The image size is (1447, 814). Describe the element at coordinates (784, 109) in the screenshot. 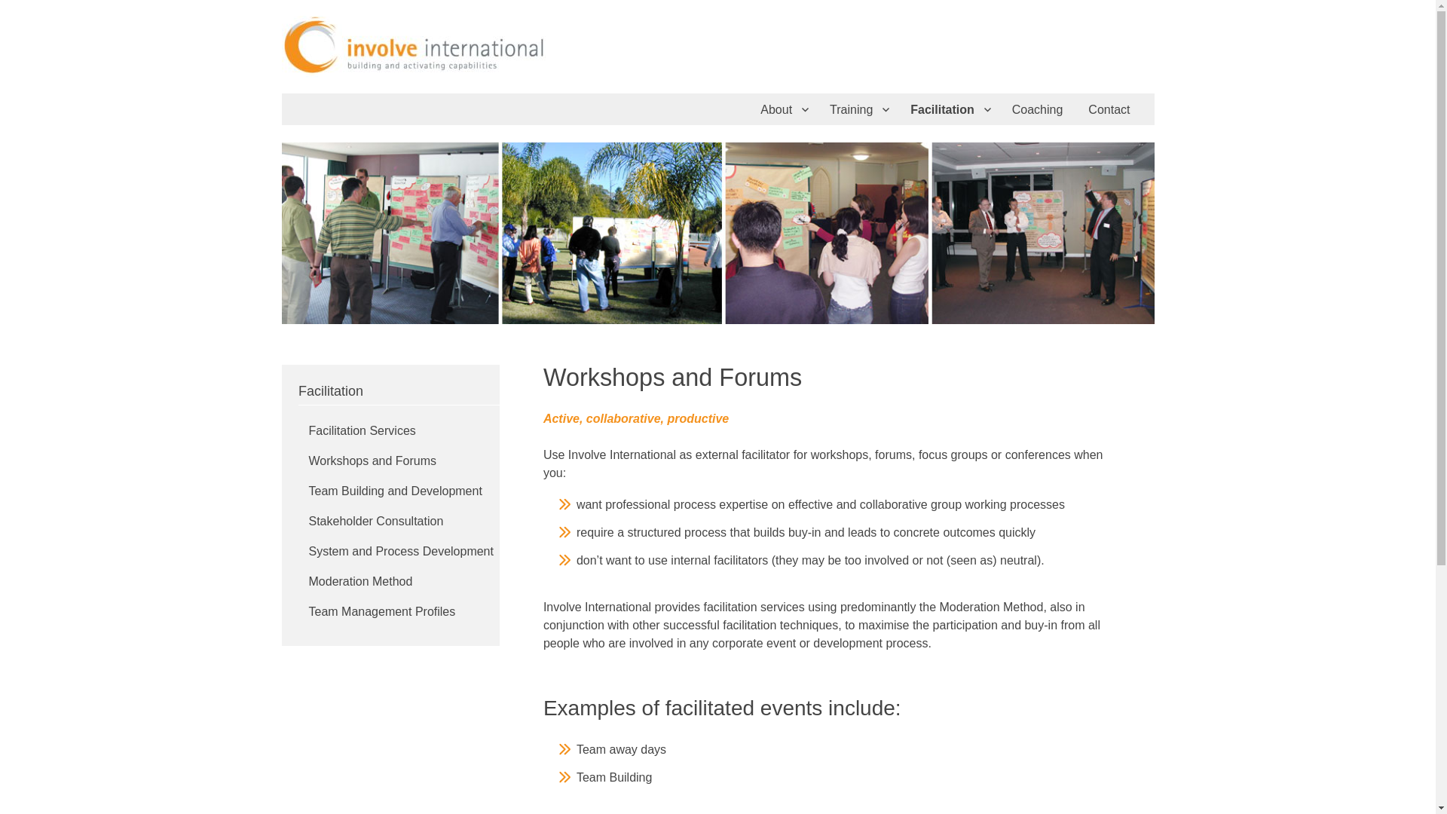

I see `About` at that location.